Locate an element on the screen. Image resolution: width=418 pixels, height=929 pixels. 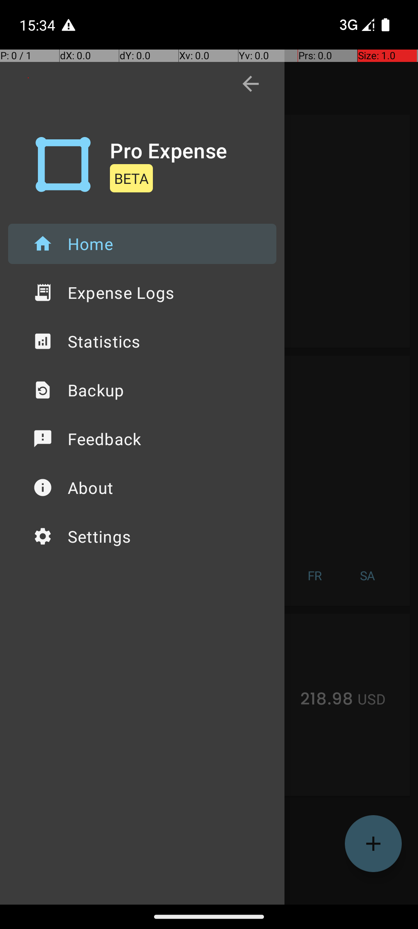
BETA is located at coordinates (132, 178).